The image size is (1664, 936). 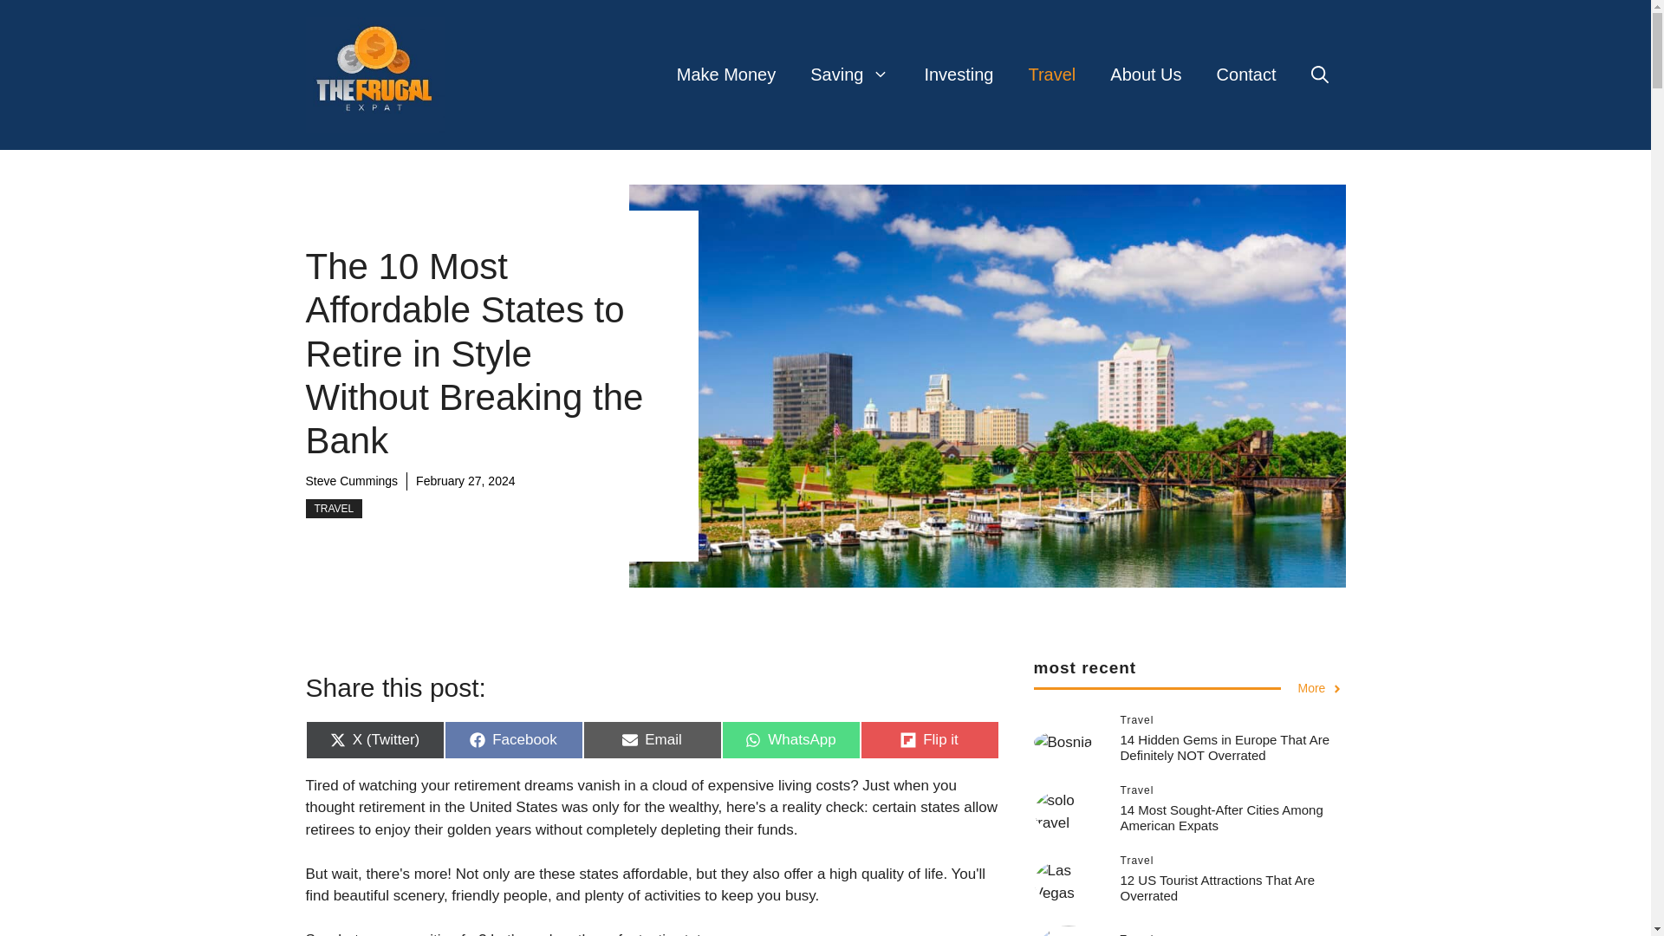 What do you see at coordinates (350, 480) in the screenshot?
I see `Steve Cummings` at bounding box center [350, 480].